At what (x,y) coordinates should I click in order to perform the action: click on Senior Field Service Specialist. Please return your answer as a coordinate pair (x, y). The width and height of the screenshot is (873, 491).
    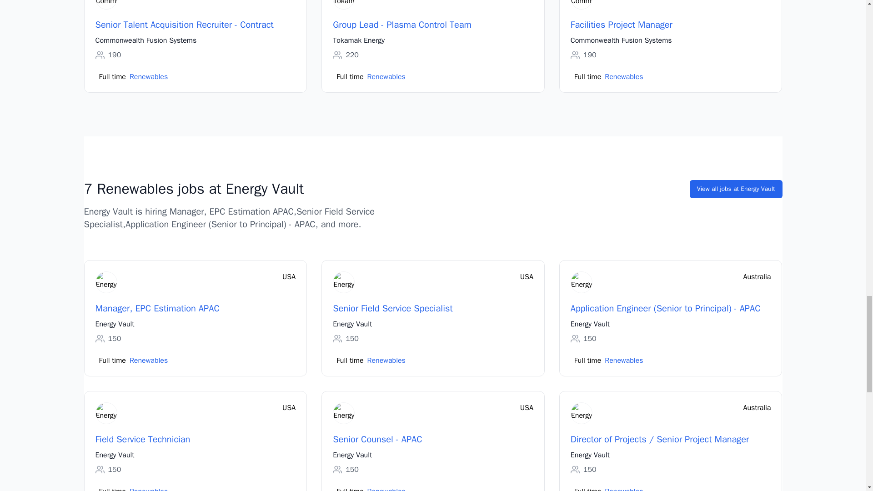
    Looking at the image, I should click on (393, 309).